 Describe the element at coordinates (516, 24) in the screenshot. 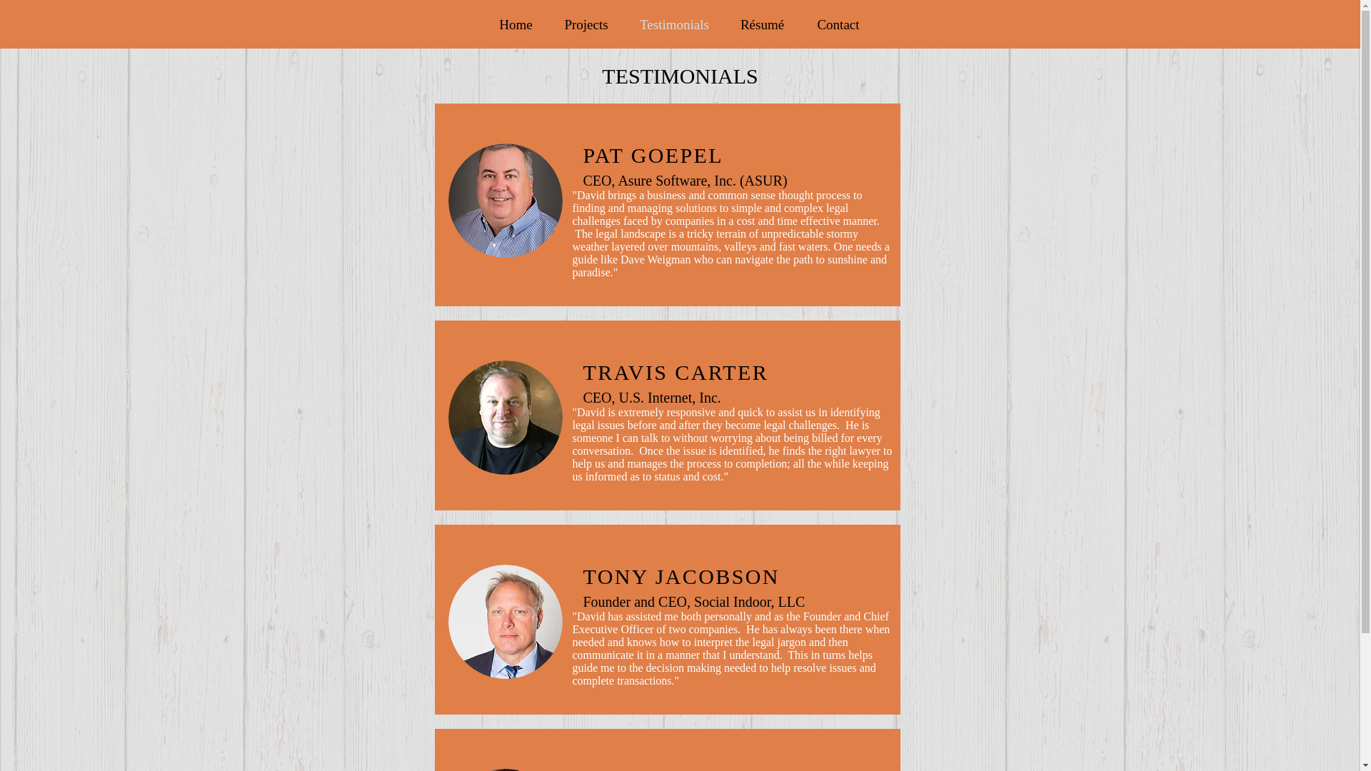

I see `Home` at that location.